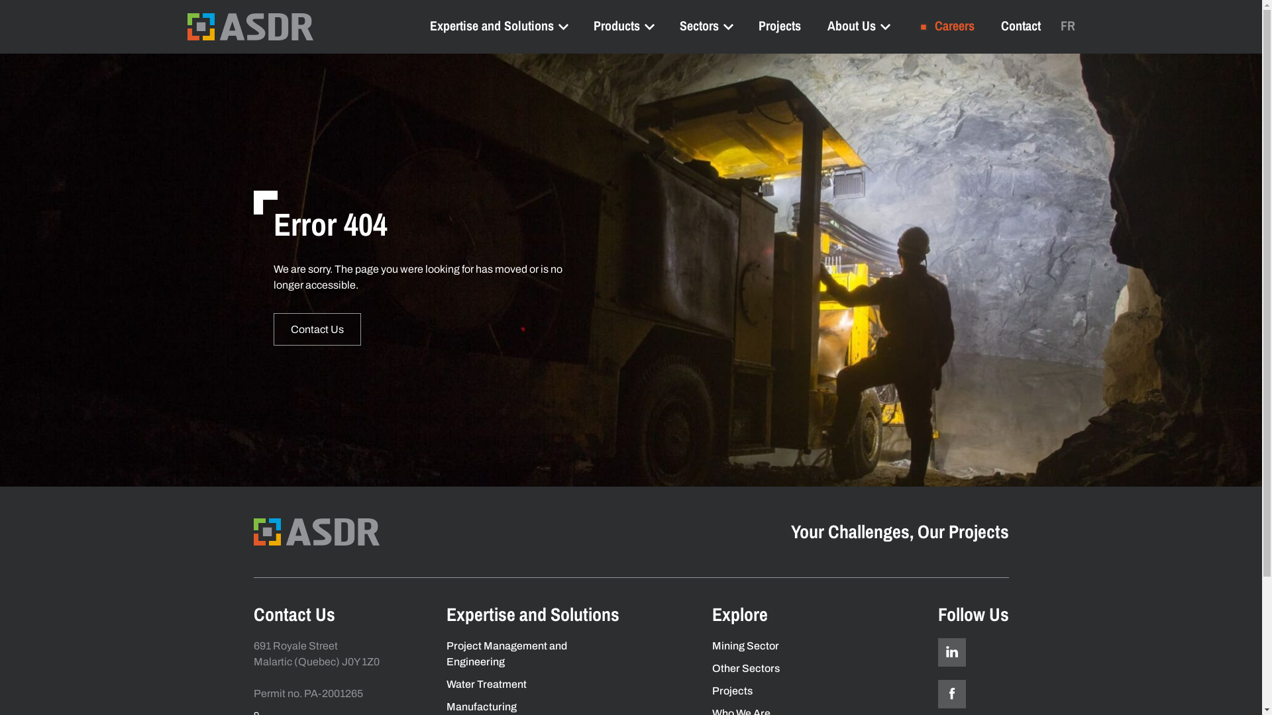 The width and height of the screenshot is (1272, 715). I want to click on Projects, so click(731, 691).